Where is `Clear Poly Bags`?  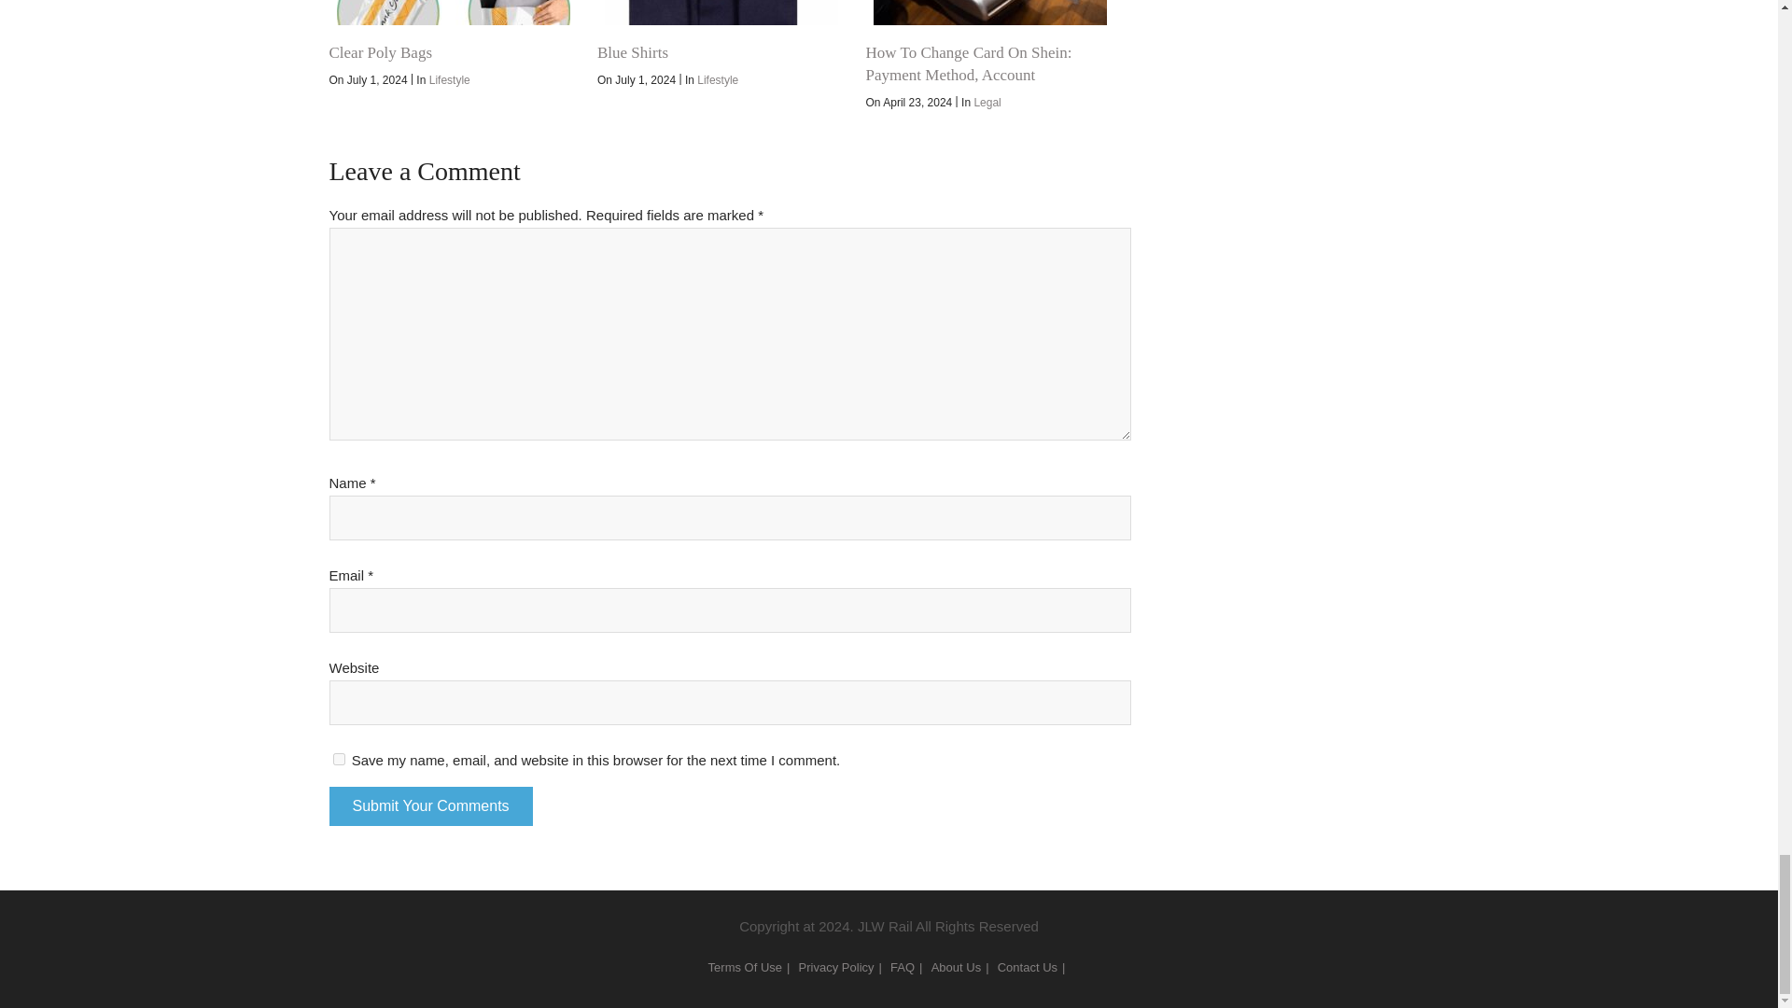 Clear Poly Bags is located at coordinates (379, 52).